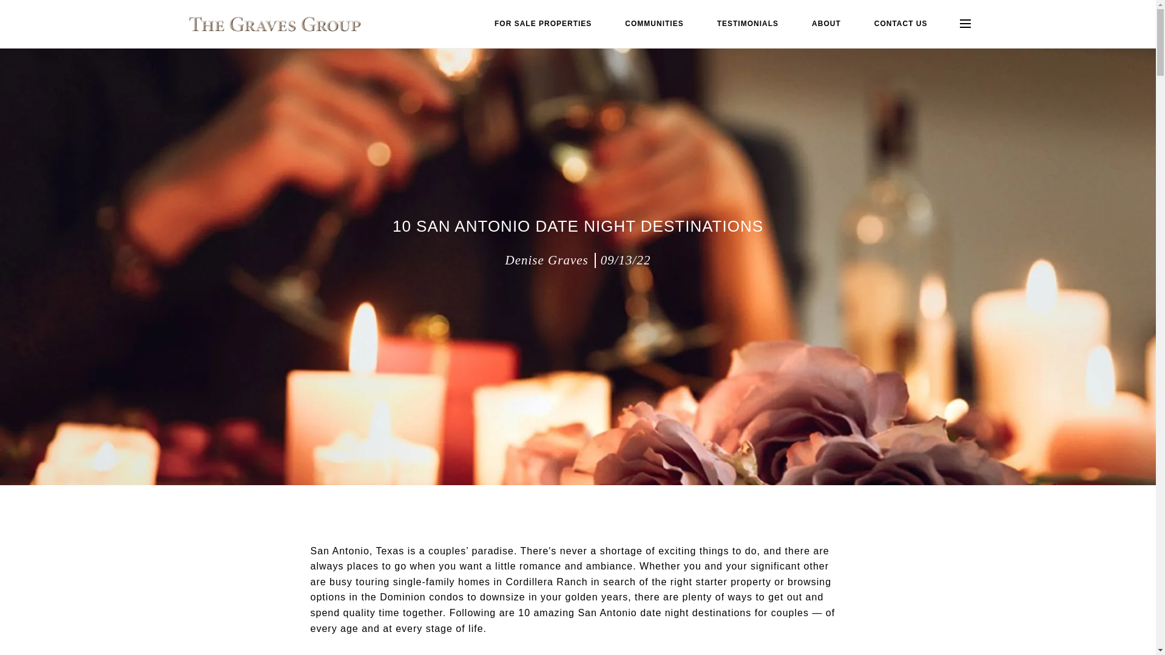 The width and height of the screenshot is (1165, 655). Describe the element at coordinates (748, 24) in the screenshot. I see `TESTIMONIALS` at that location.